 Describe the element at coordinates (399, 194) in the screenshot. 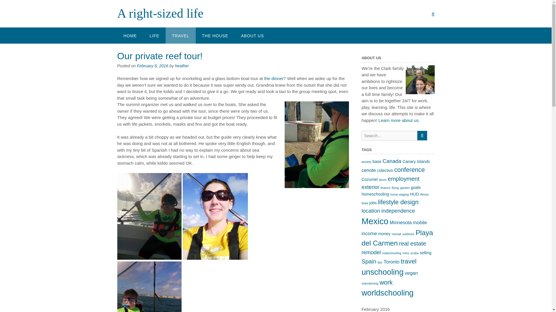

I see `home staging` at that location.